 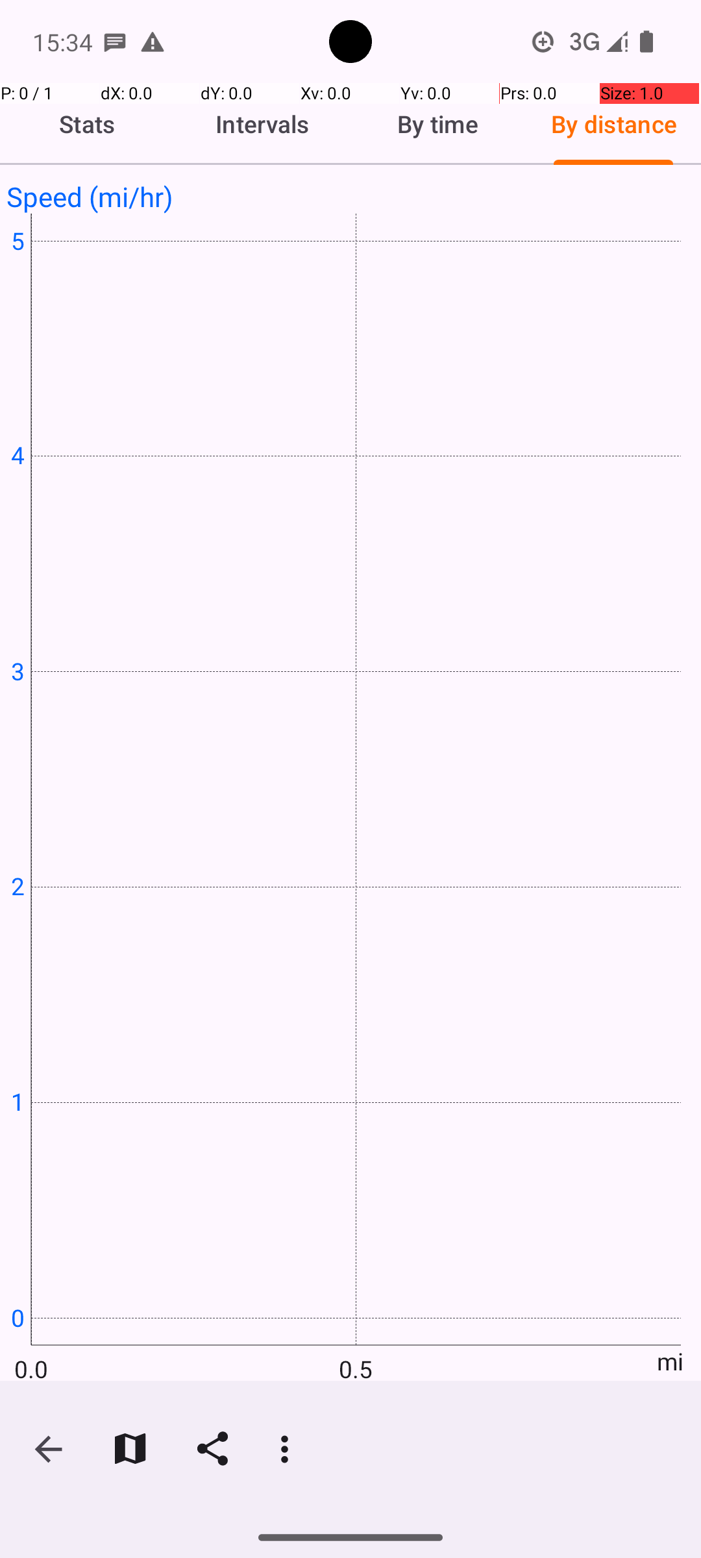 I want to click on By distance, so click(x=613, y=124).